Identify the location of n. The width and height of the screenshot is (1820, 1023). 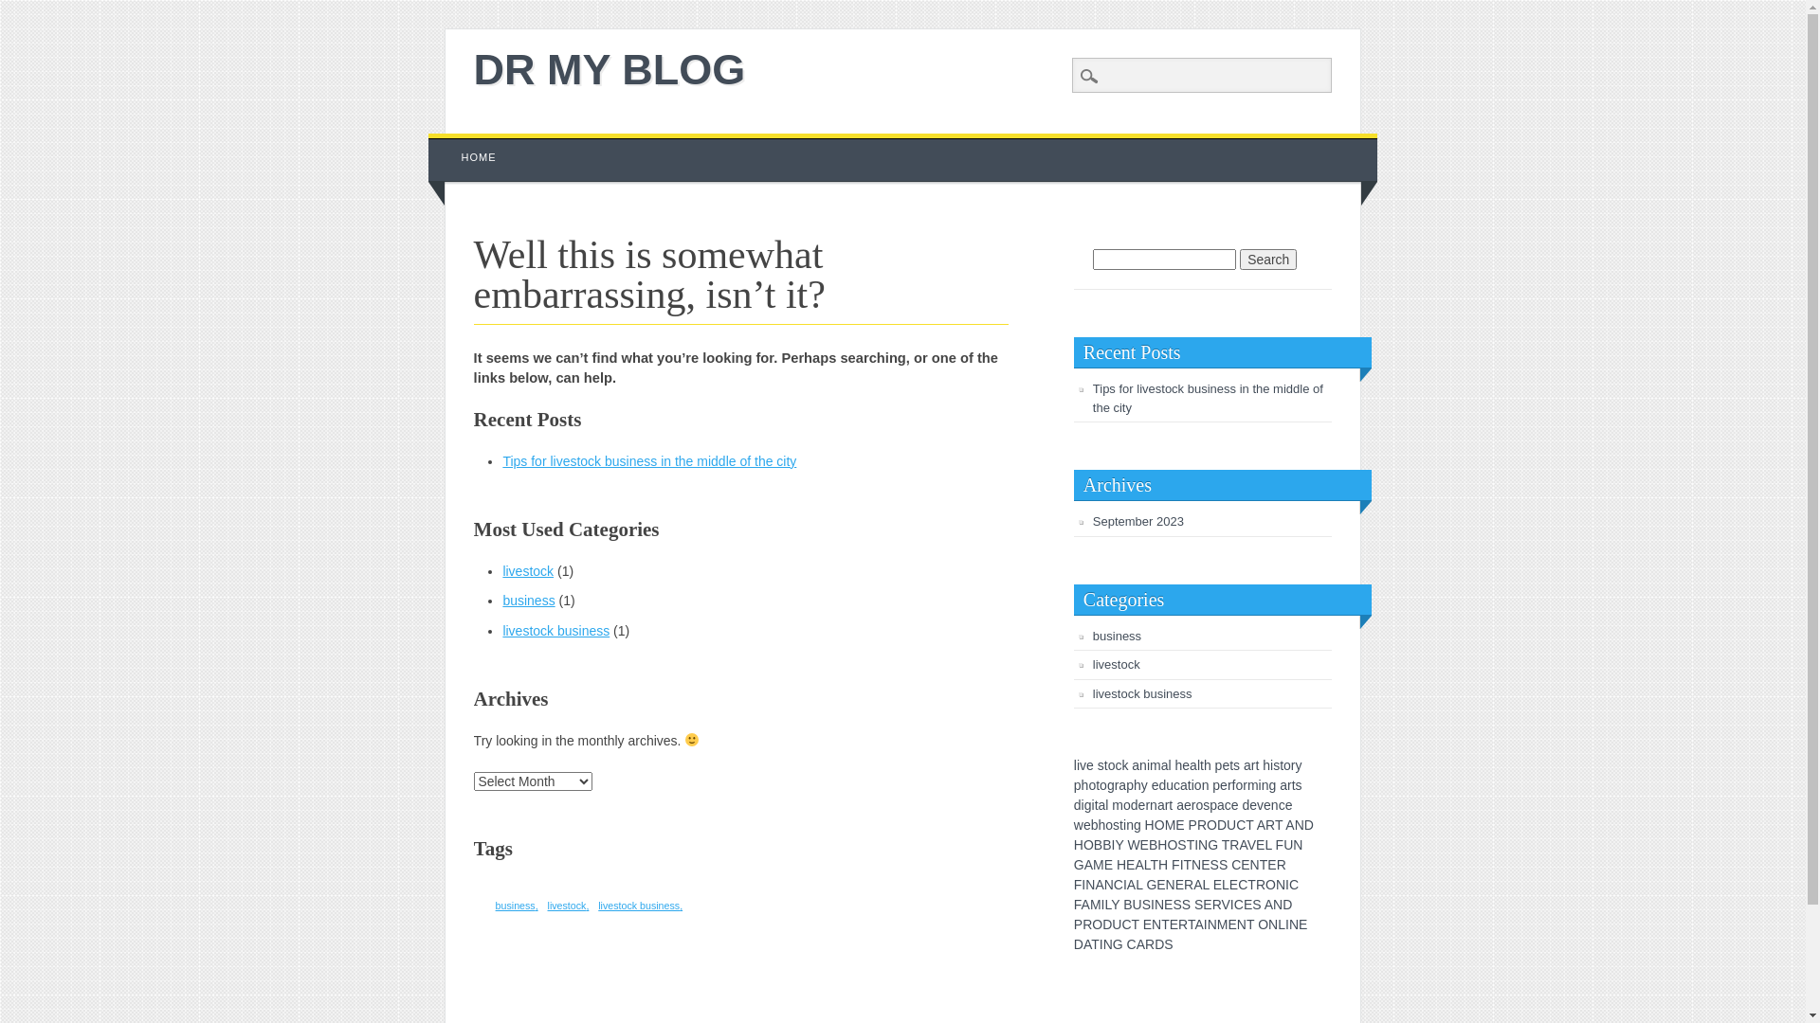
(1154, 805).